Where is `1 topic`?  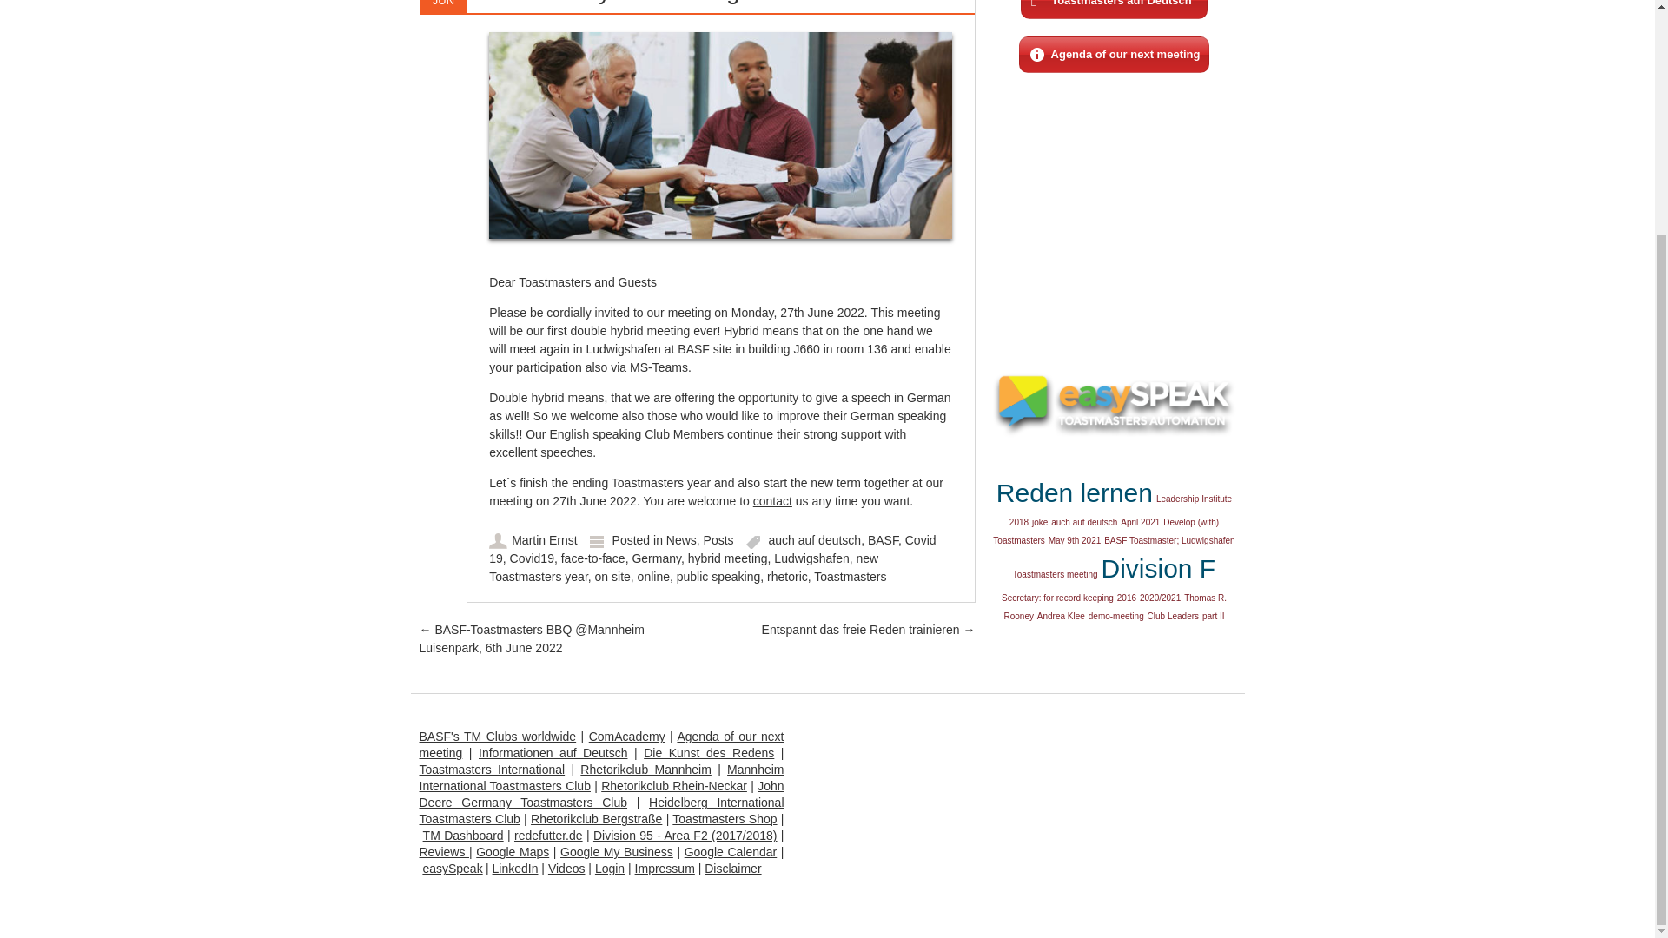
1 topic is located at coordinates (1084, 522).